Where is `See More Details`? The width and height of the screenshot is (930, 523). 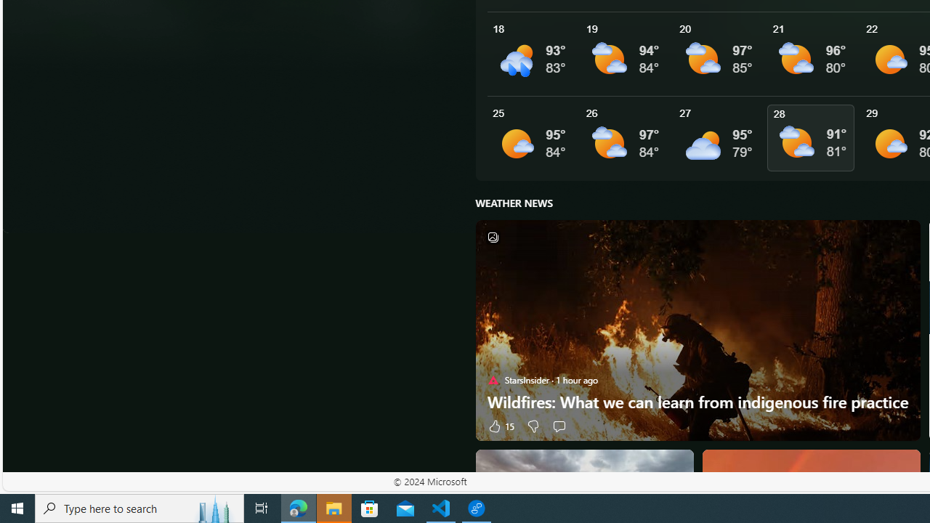 See More Details is located at coordinates (814, 138).